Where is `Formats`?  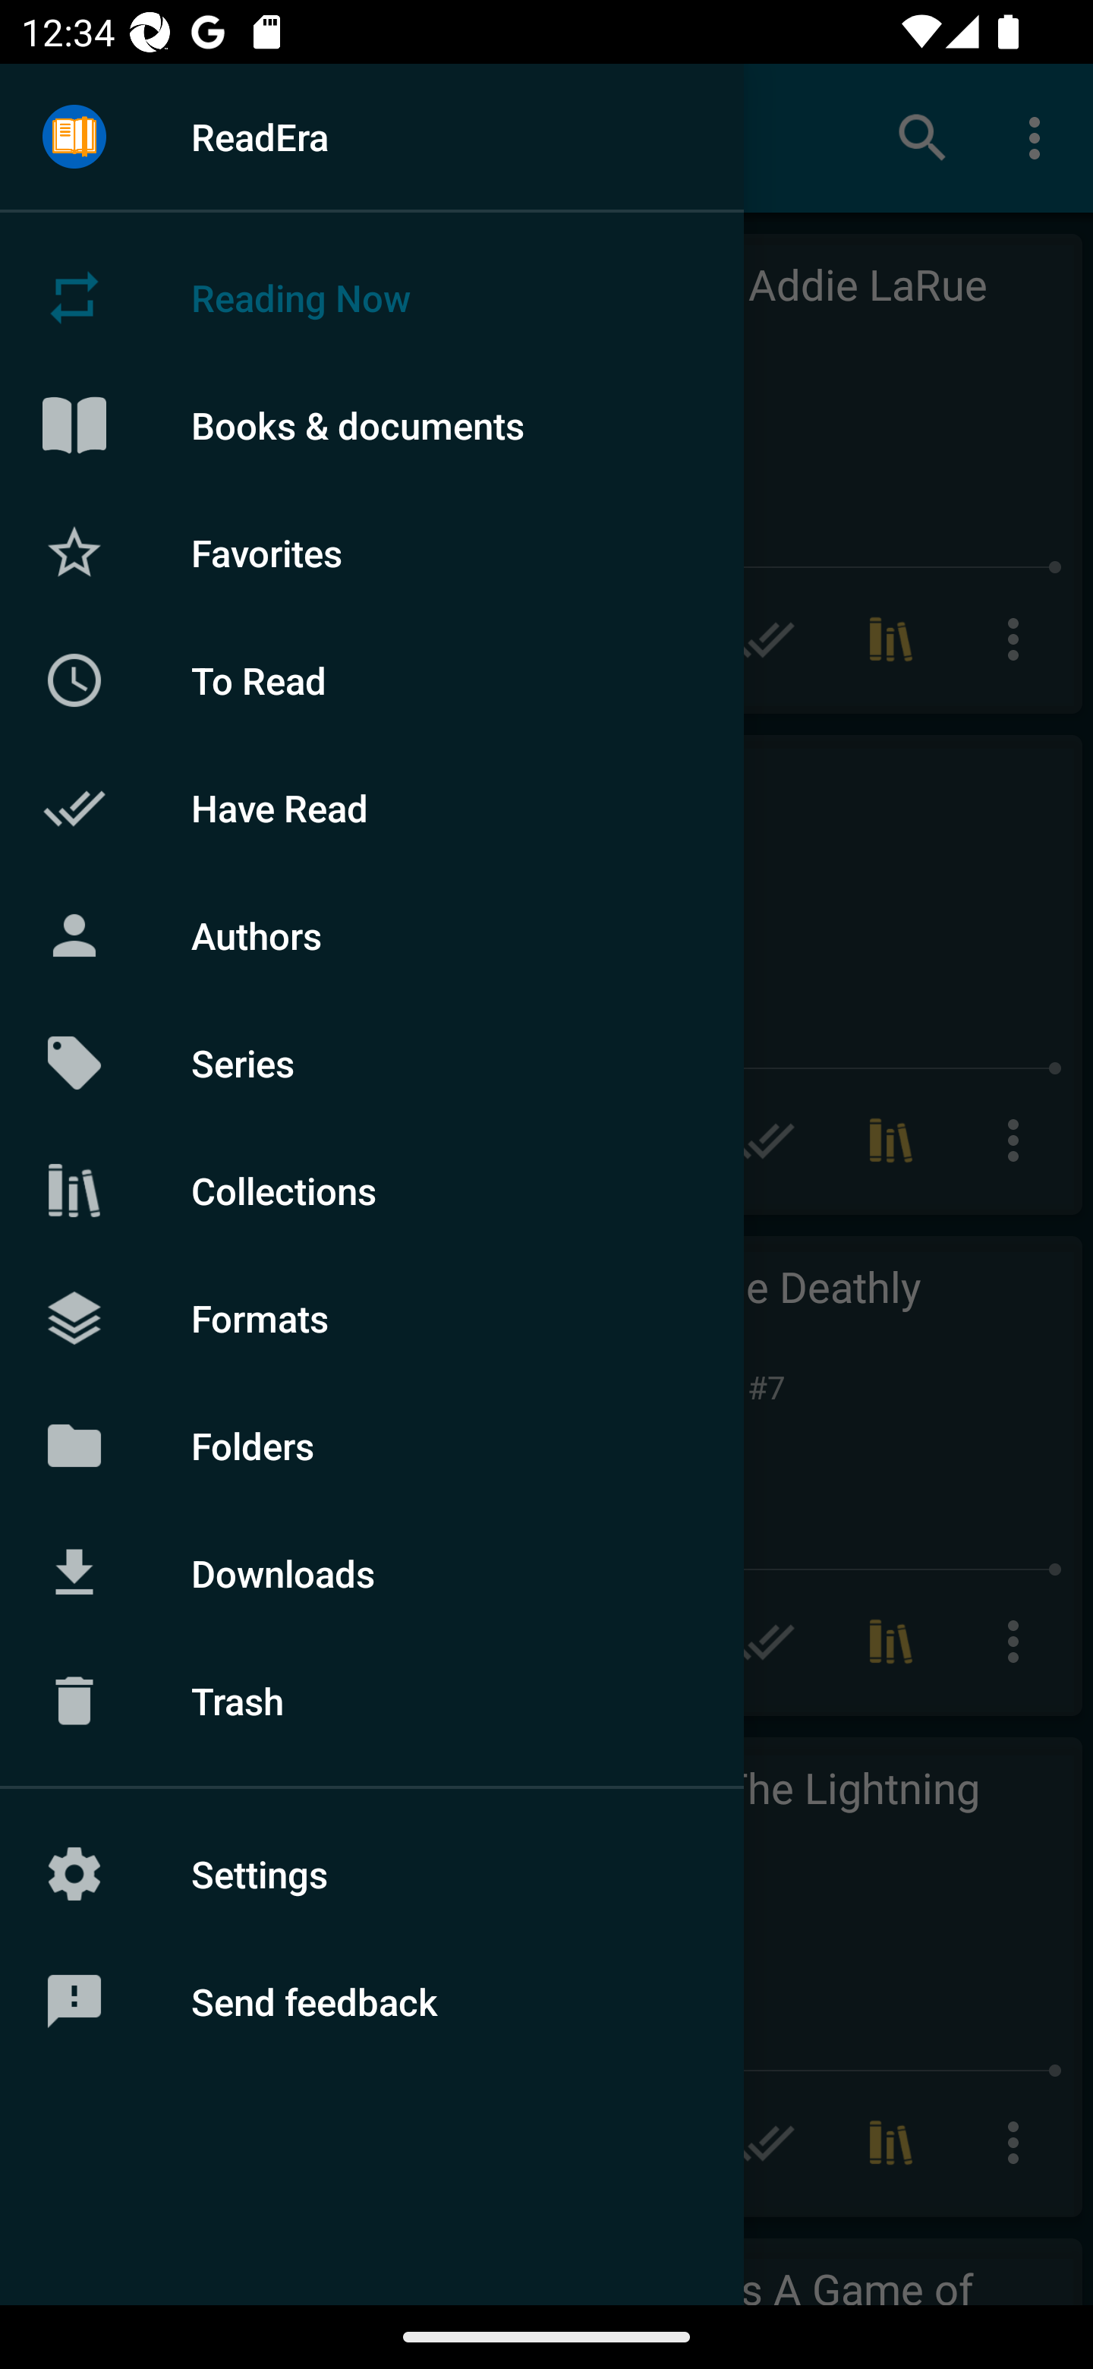 Formats is located at coordinates (372, 1317).